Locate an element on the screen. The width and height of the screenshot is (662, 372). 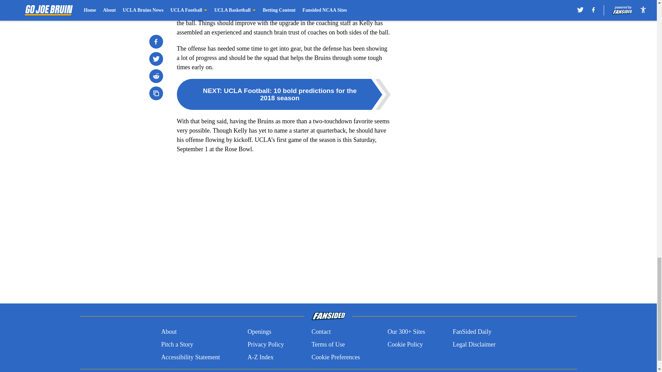
Contact is located at coordinates (321, 332).